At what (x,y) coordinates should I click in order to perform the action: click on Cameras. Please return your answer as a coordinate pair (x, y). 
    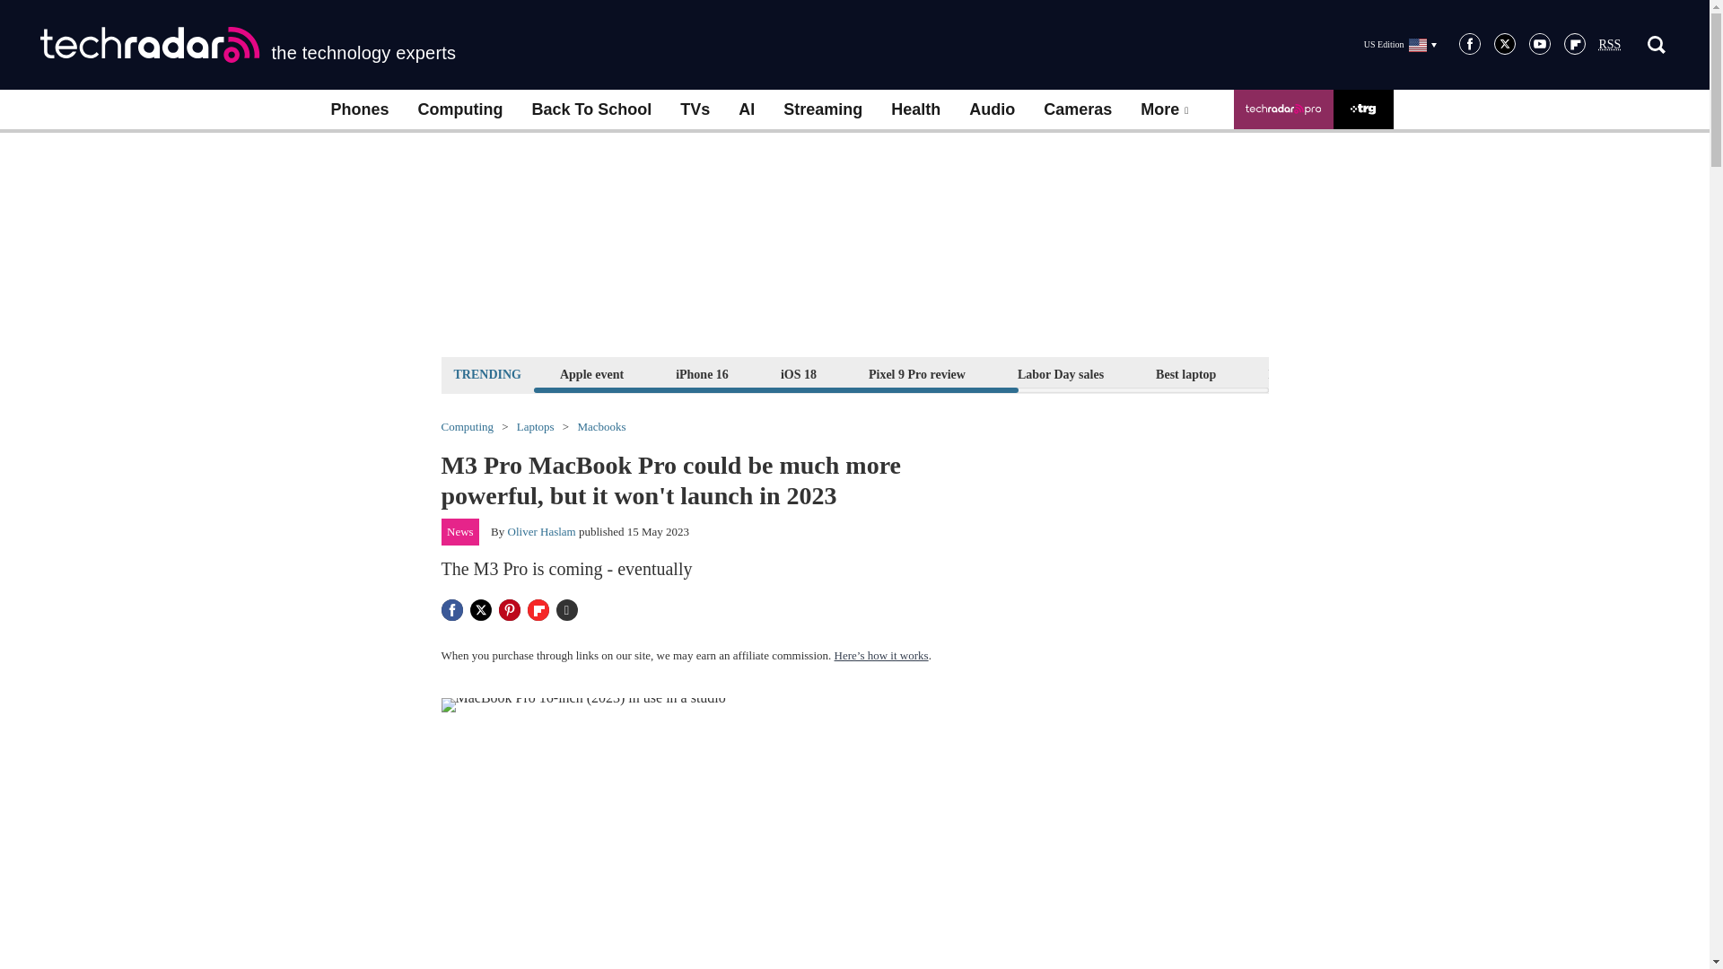
    Looking at the image, I should click on (1077, 109).